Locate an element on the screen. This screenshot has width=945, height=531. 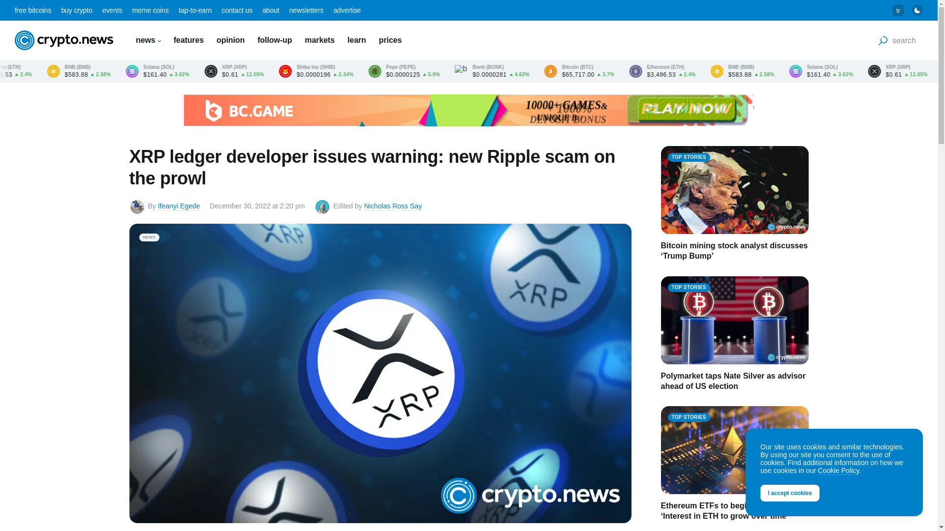
learn is located at coordinates (357, 40).